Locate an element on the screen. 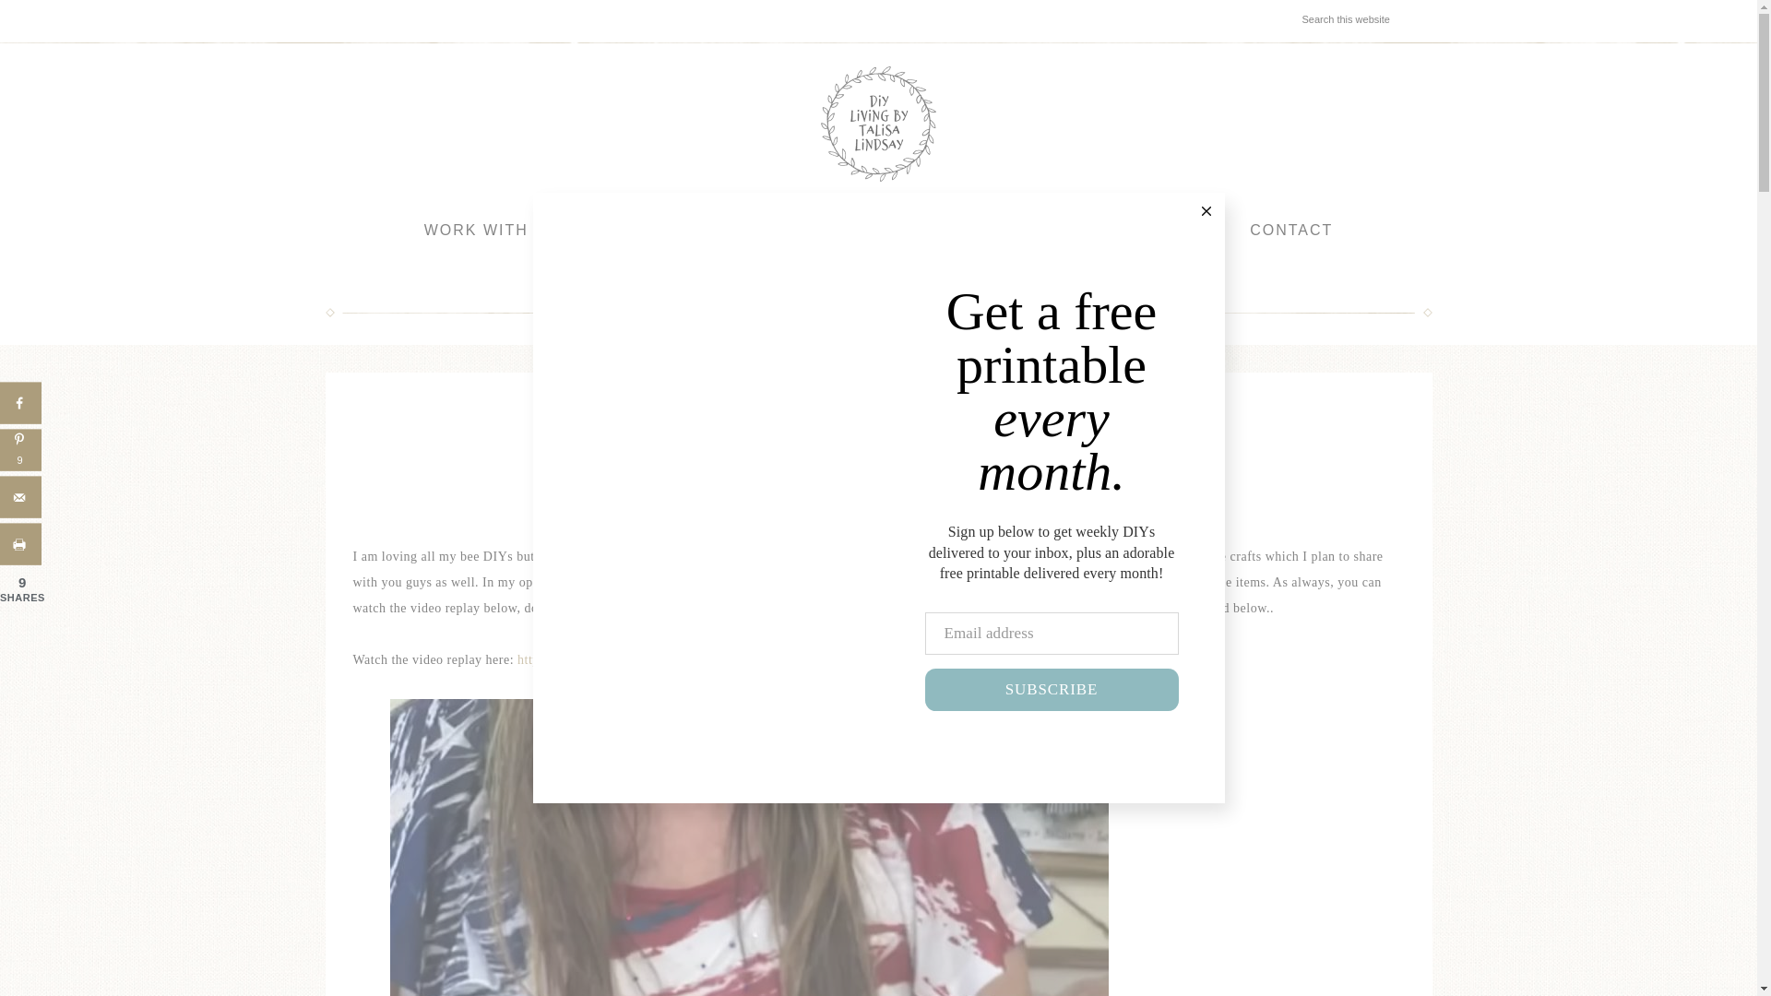  FREE MONTHLY PRINTABLE is located at coordinates (992, 231).